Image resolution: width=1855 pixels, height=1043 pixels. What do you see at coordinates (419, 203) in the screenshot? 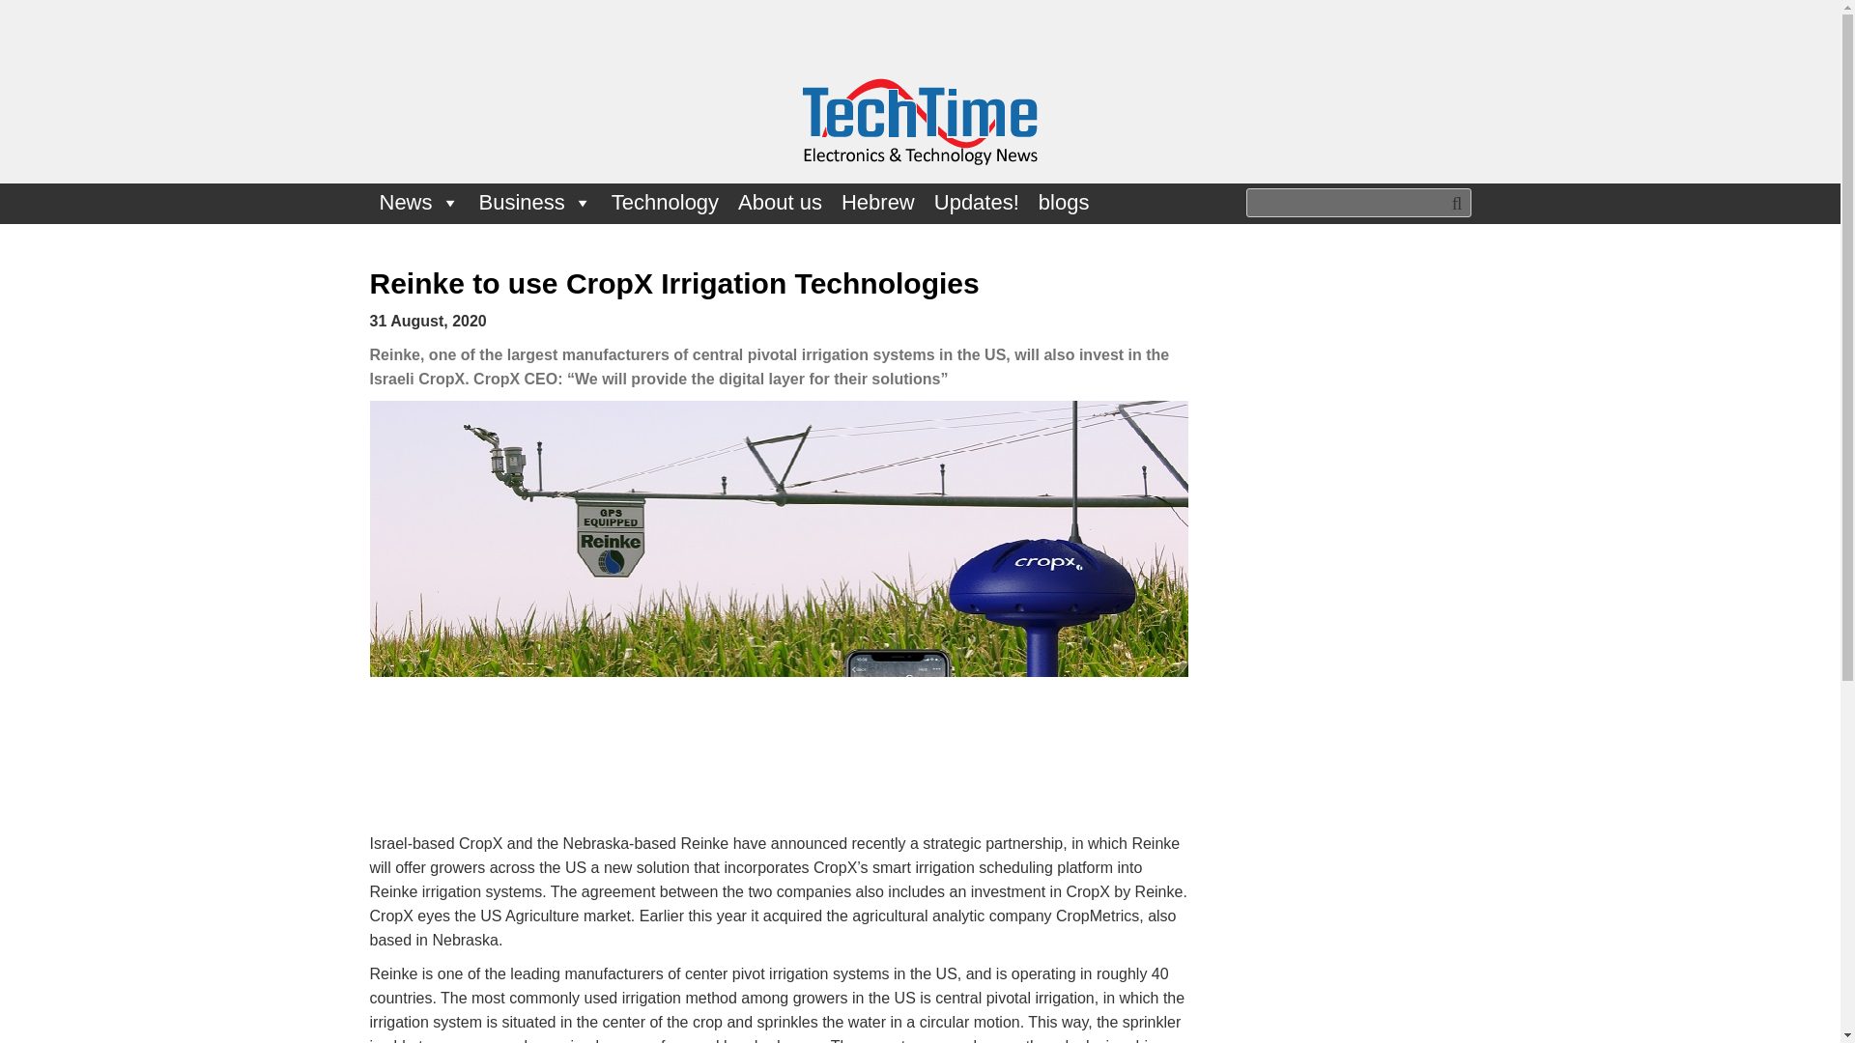
I see `News` at bounding box center [419, 203].